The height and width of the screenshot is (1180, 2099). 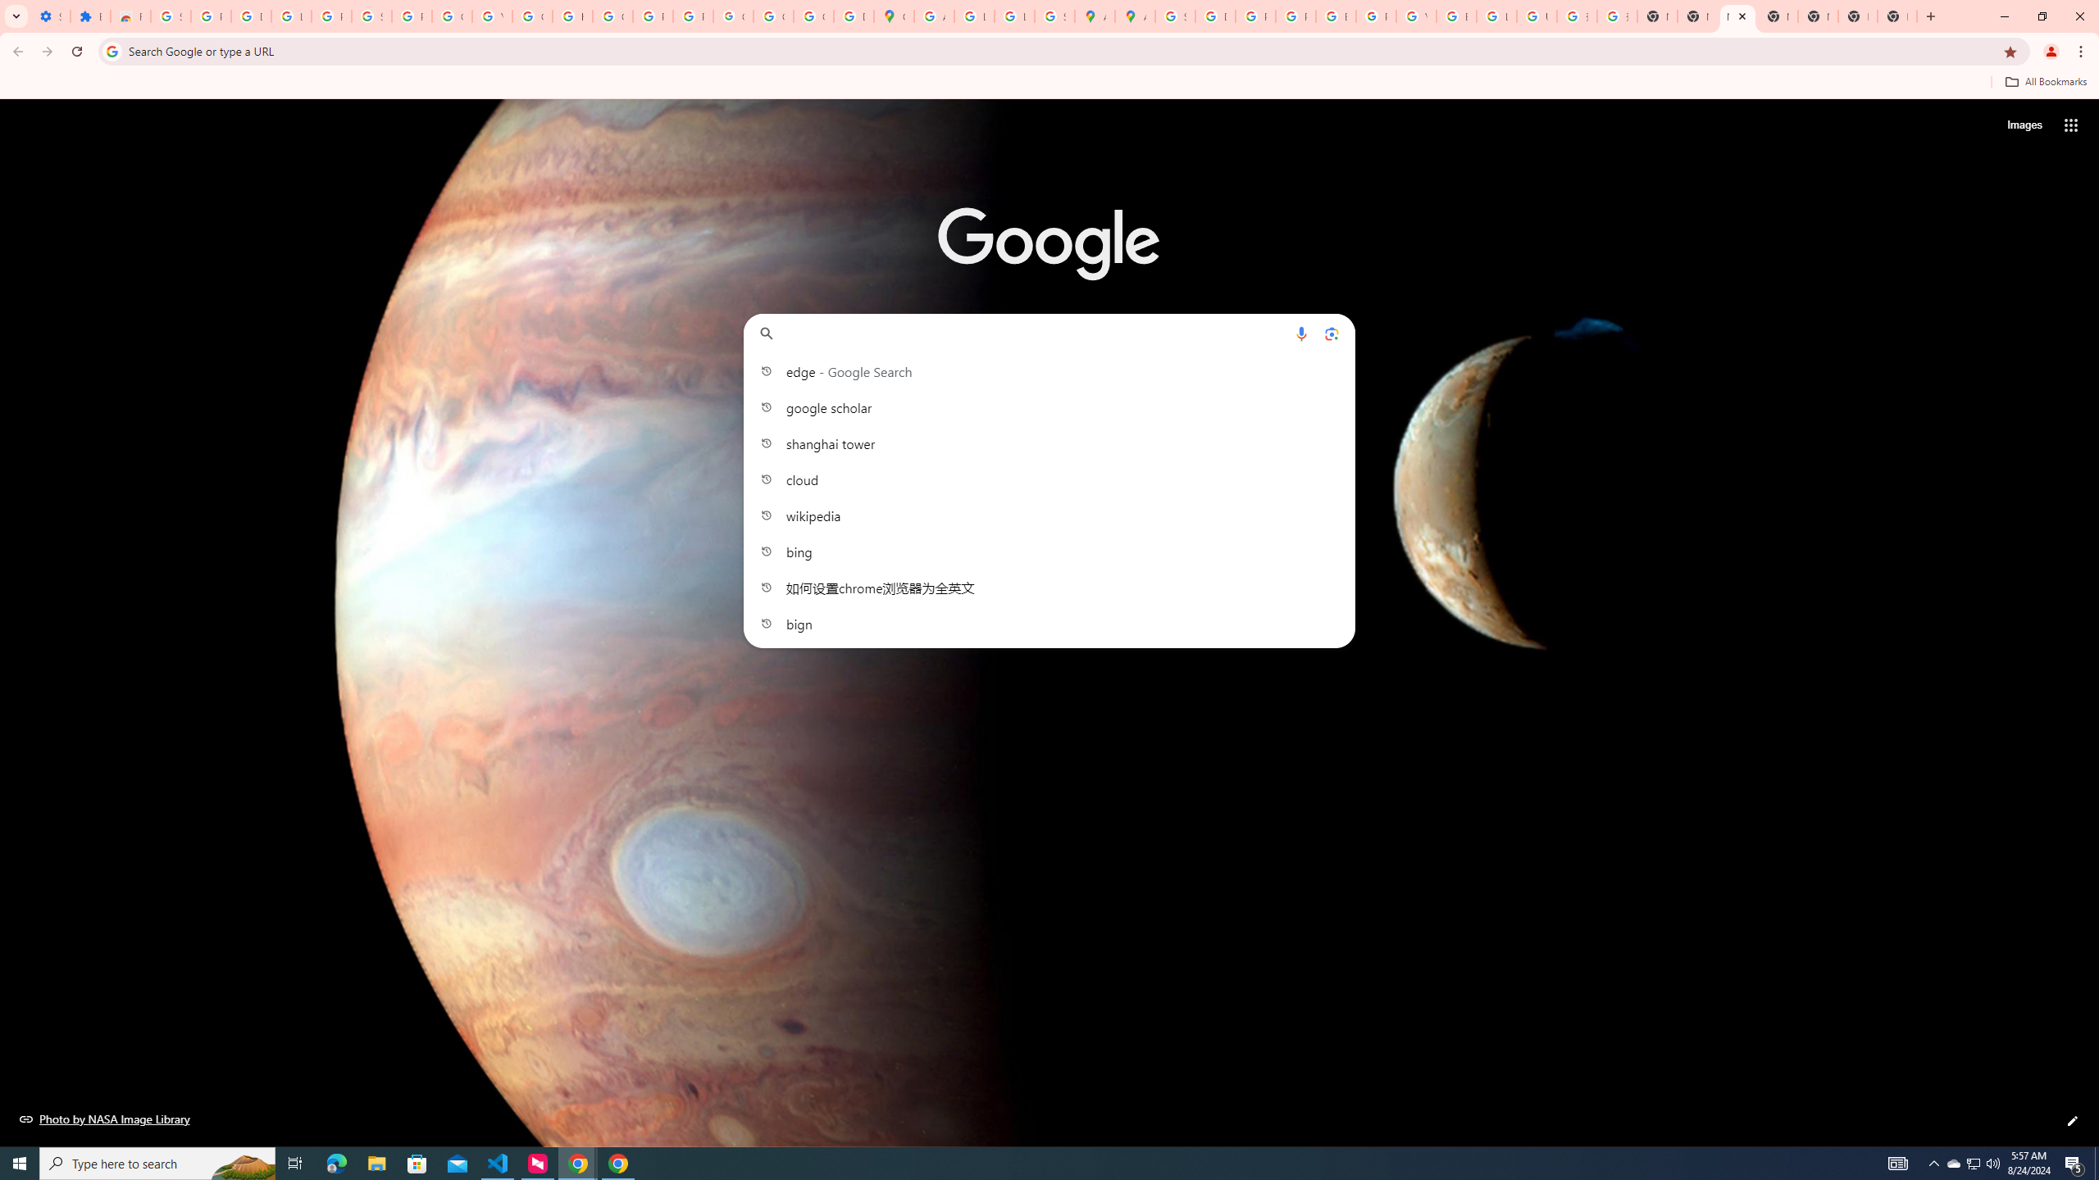 I want to click on YouTube, so click(x=1417, y=16).